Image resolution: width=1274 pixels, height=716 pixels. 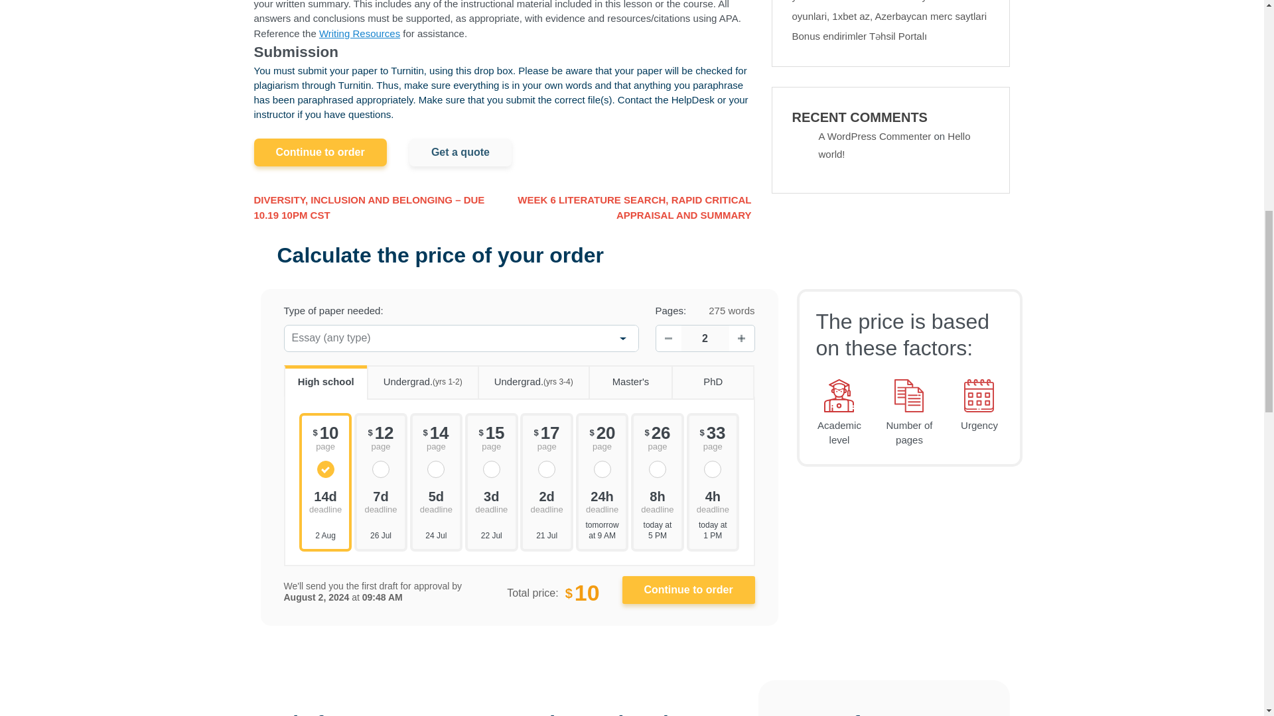 I want to click on 14 days, so click(x=326, y=501).